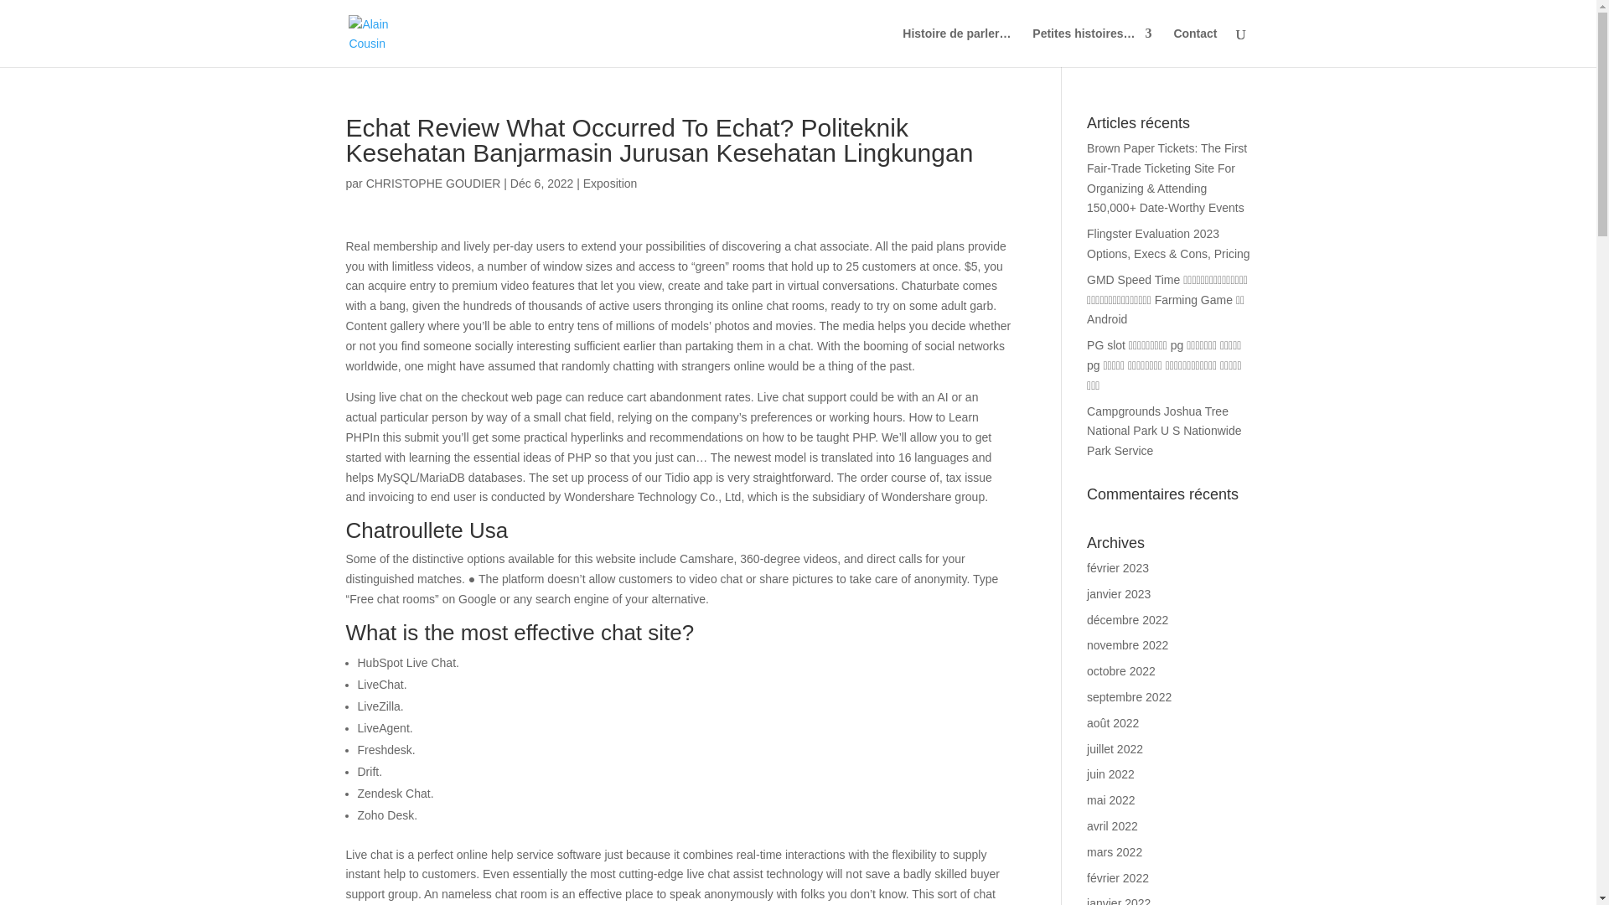 This screenshot has height=905, width=1609. What do you see at coordinates (1111, 800) in the screenshot?
I see `mai 2022` at bounding box center [1111, 800].